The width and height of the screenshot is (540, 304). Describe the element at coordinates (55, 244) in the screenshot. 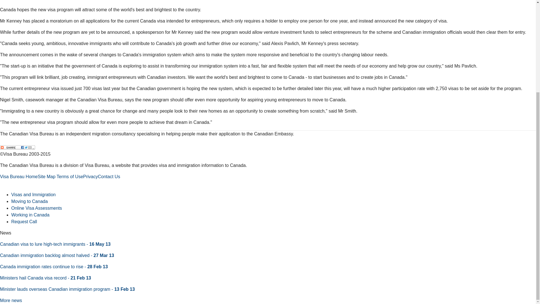

I see `Canadian visa to lure high-tech immigrants - 16 May 13` at that location.